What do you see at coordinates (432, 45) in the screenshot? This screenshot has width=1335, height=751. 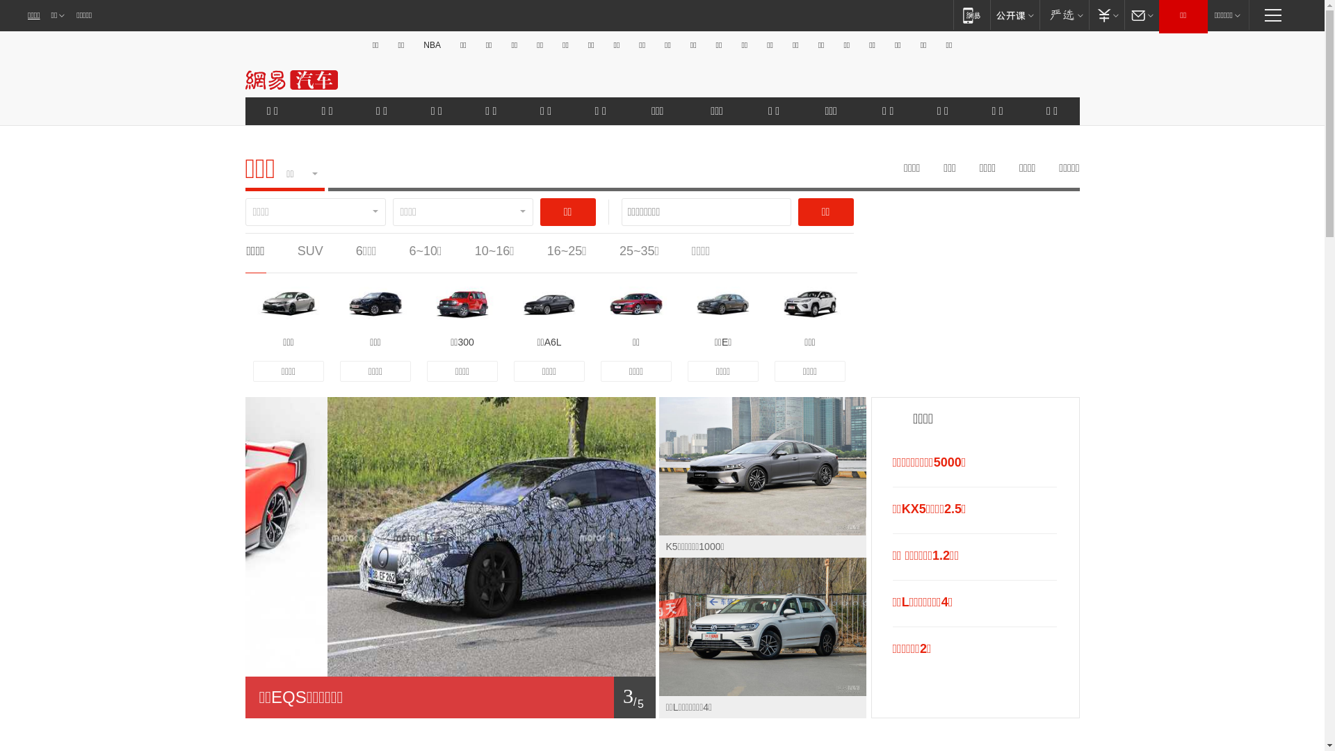 I see `NBA` at bounding box center [432, 45].